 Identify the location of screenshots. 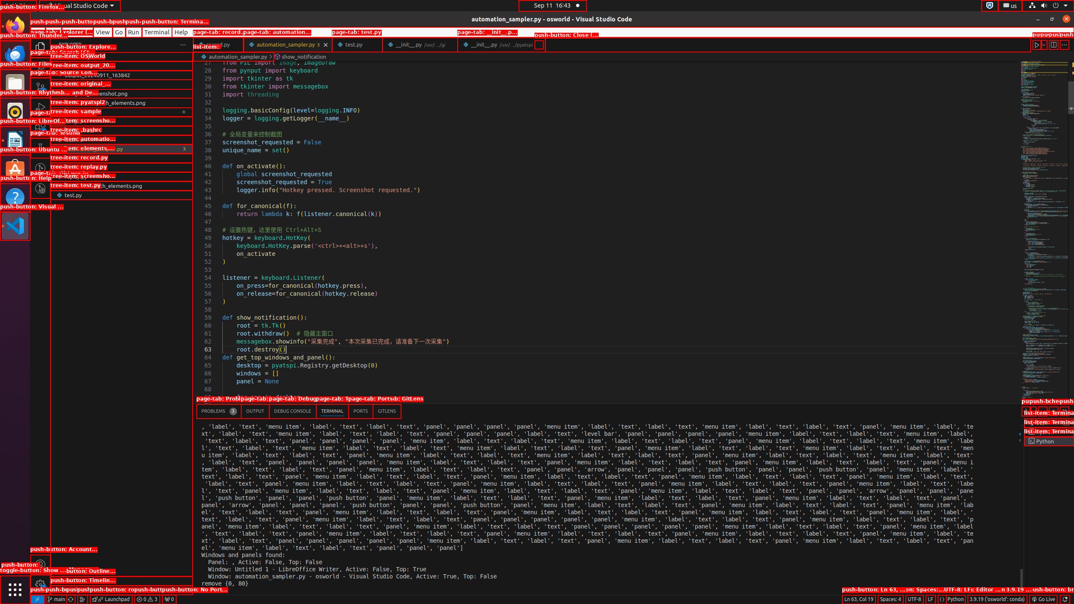
(122, 130).